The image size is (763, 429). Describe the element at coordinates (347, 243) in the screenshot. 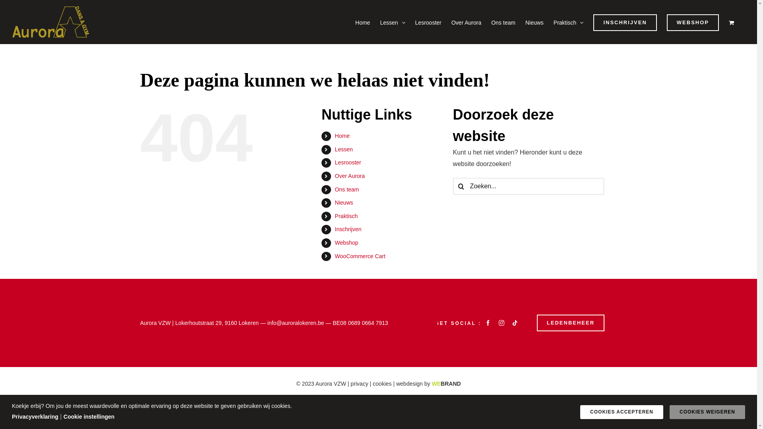

I see `Webshop` at that location.